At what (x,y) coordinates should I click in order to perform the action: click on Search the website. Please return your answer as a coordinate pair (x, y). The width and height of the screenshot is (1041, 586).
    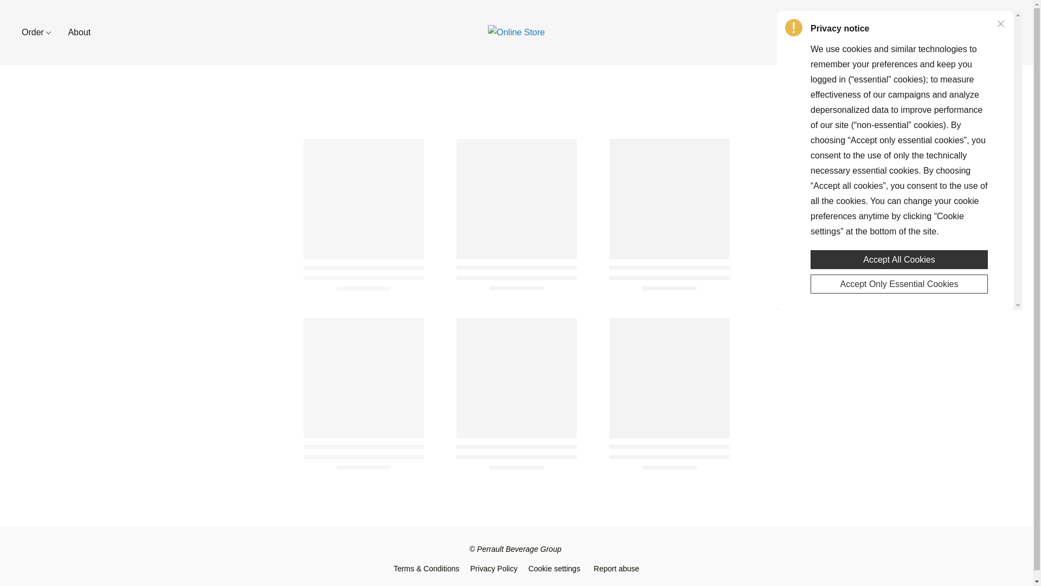
    Looking at the image, I should click on (975, 33).